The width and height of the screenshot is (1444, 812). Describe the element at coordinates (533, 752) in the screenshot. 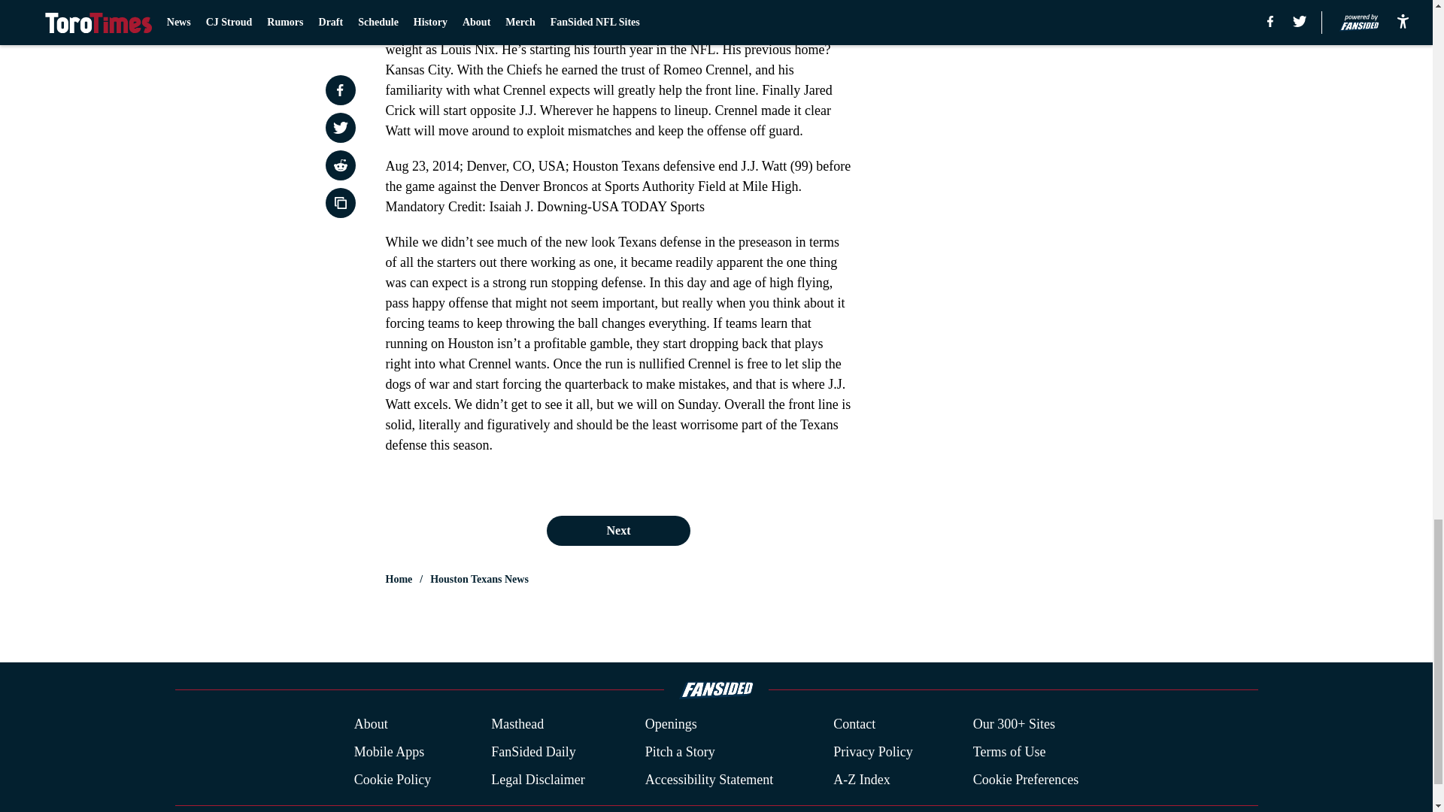

I see `FanSided Daily` at that location.